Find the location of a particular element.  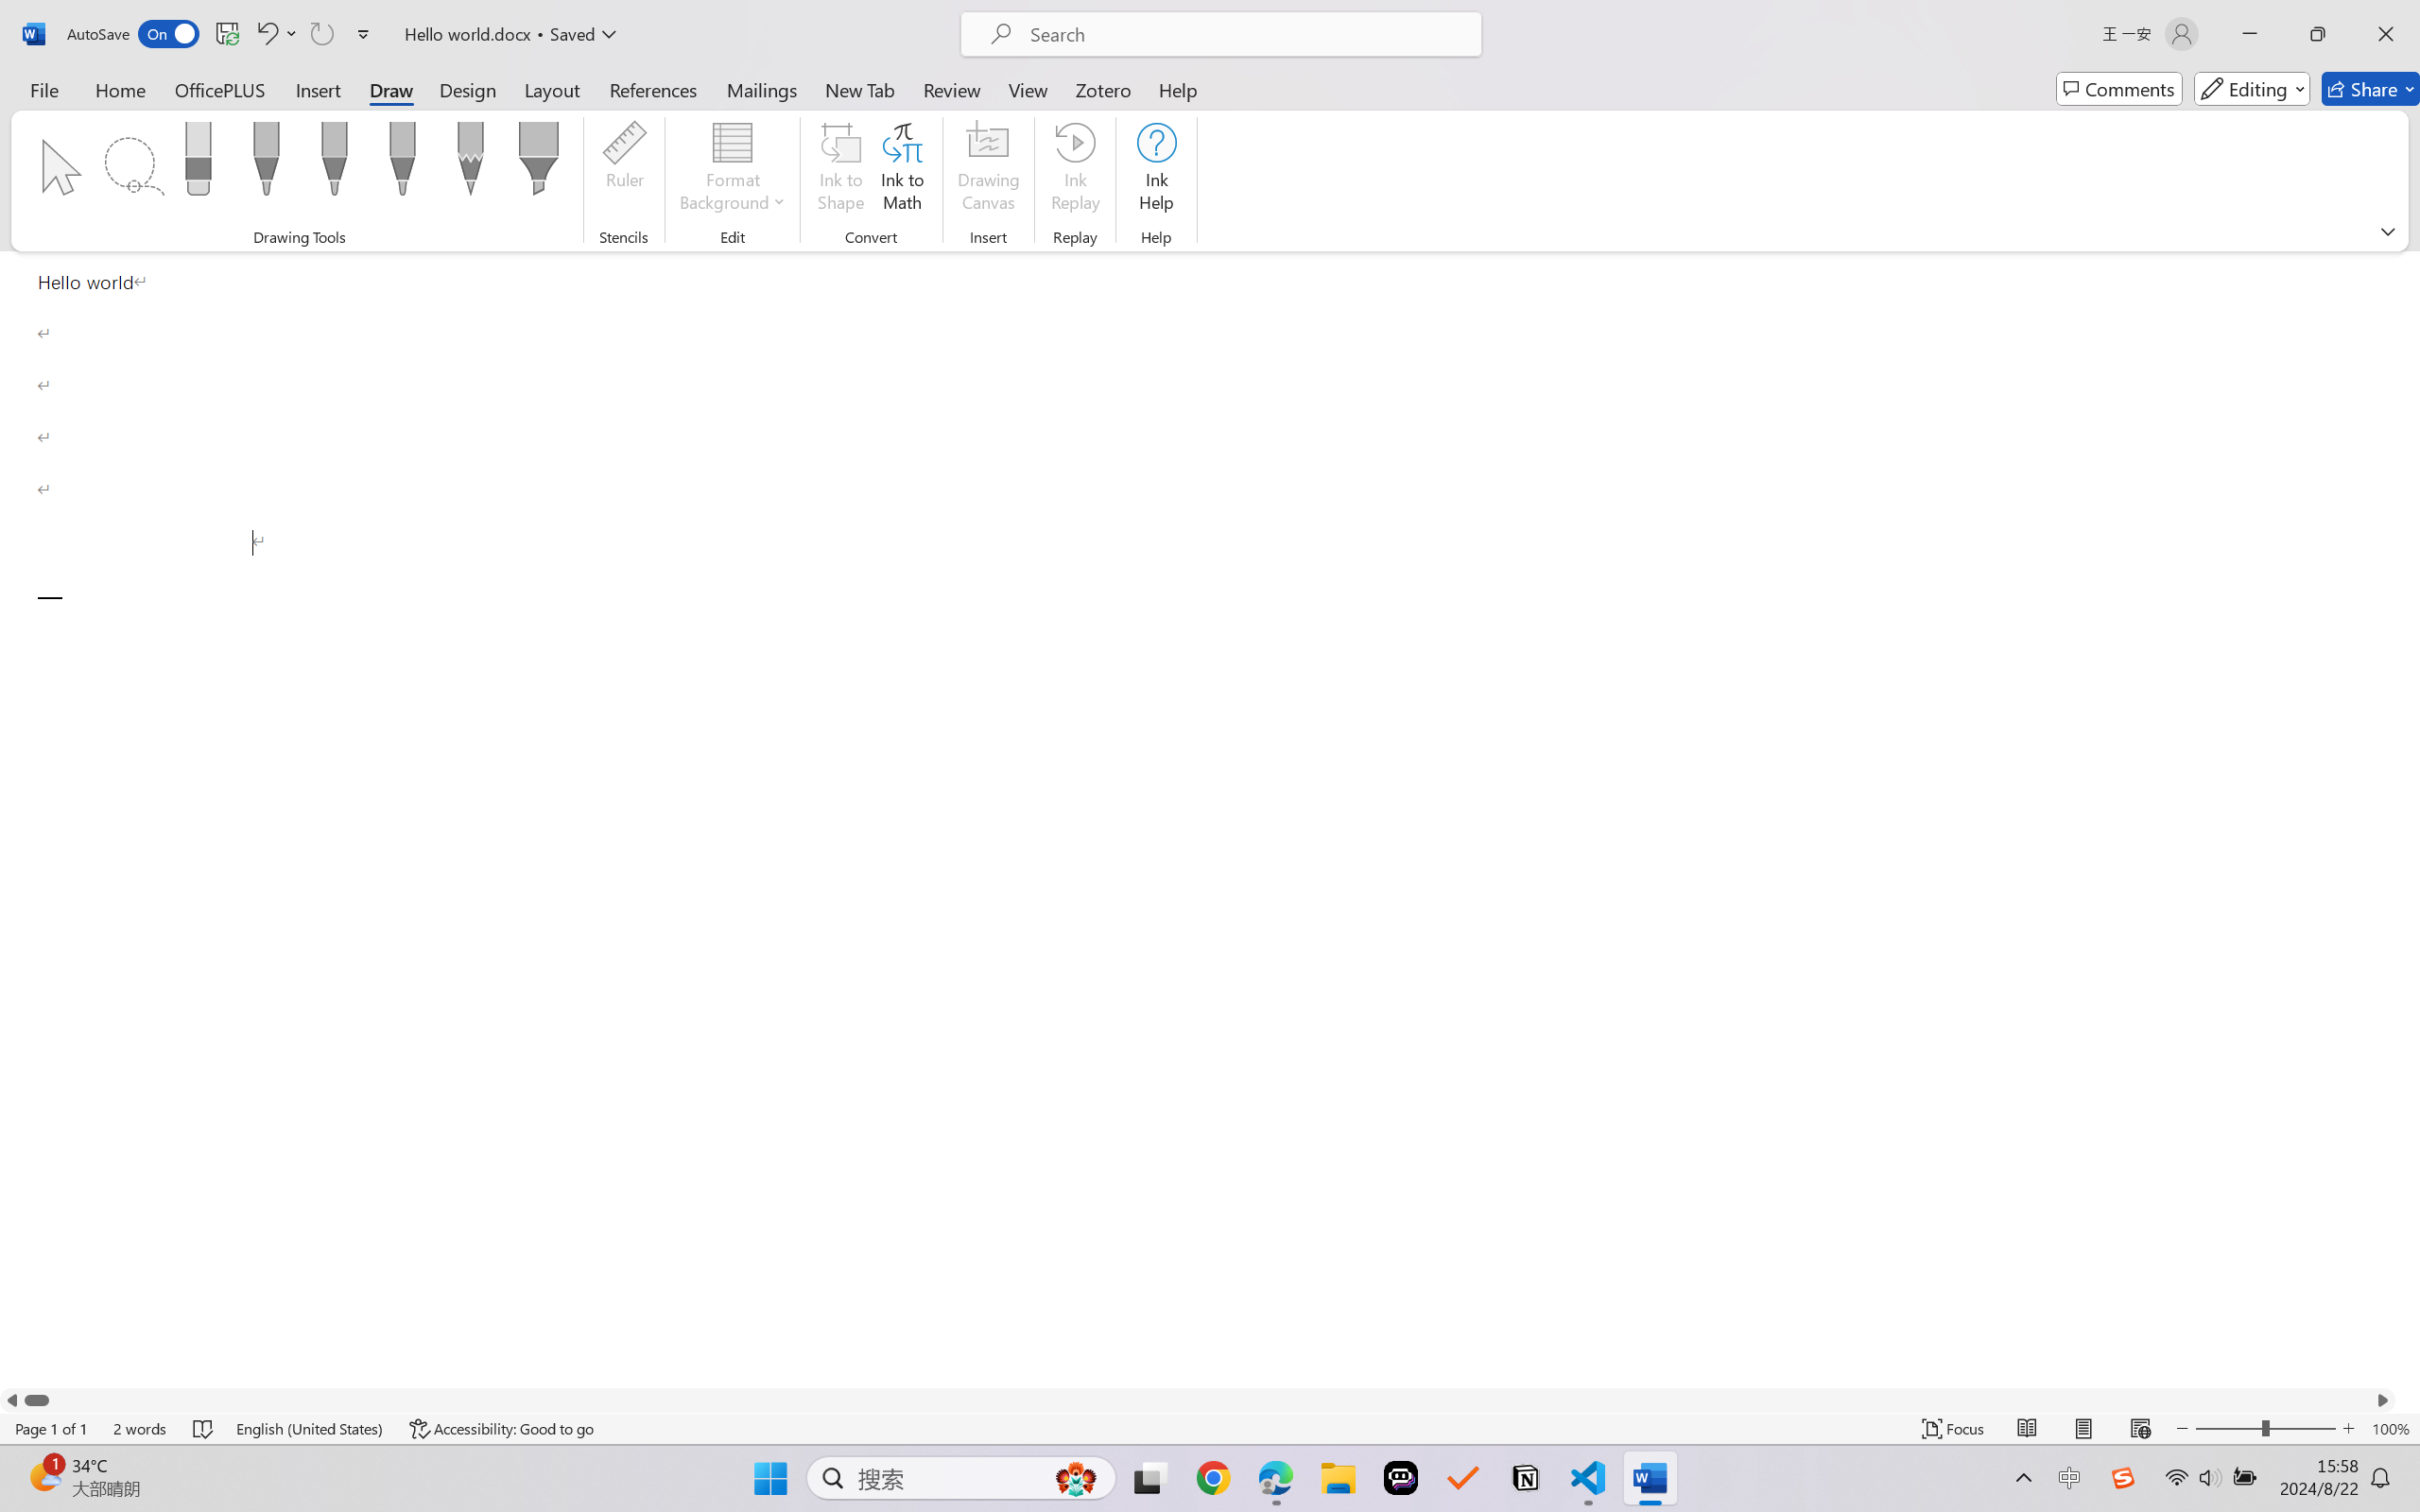

Can't Repeat is located at coordinates (321, 34).